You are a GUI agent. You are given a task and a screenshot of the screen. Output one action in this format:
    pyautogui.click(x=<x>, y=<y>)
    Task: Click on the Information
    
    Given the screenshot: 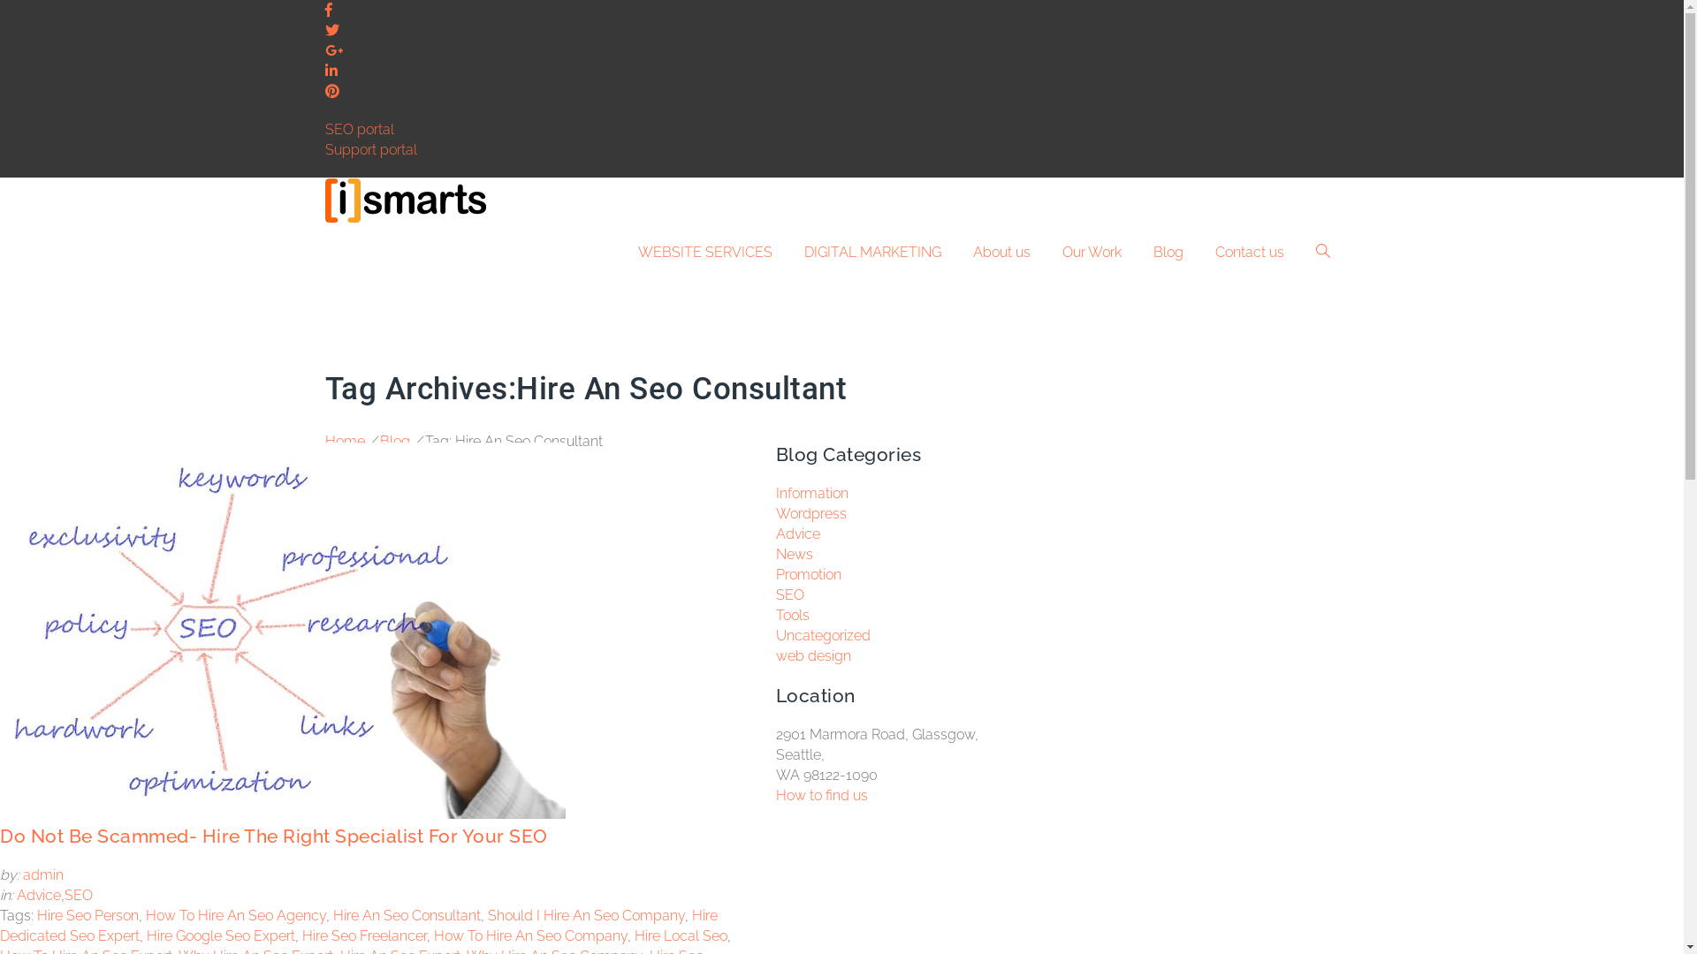 What is the action you would take?
    pyautogui.click(x=812, y=493)
    